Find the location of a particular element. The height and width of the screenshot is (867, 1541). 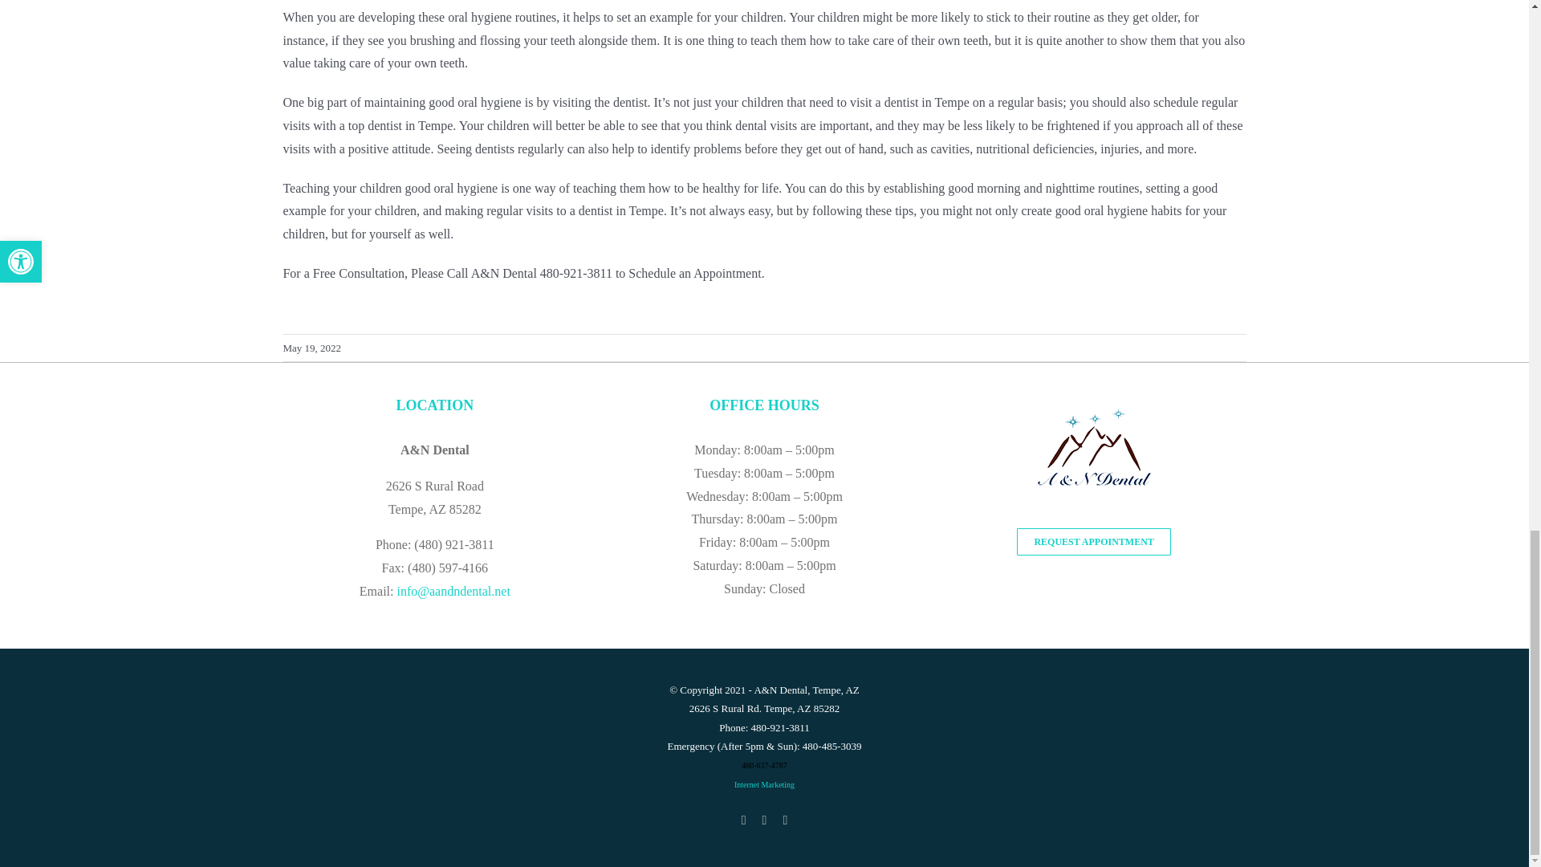

Instagram is located at coordinates (765, 820).